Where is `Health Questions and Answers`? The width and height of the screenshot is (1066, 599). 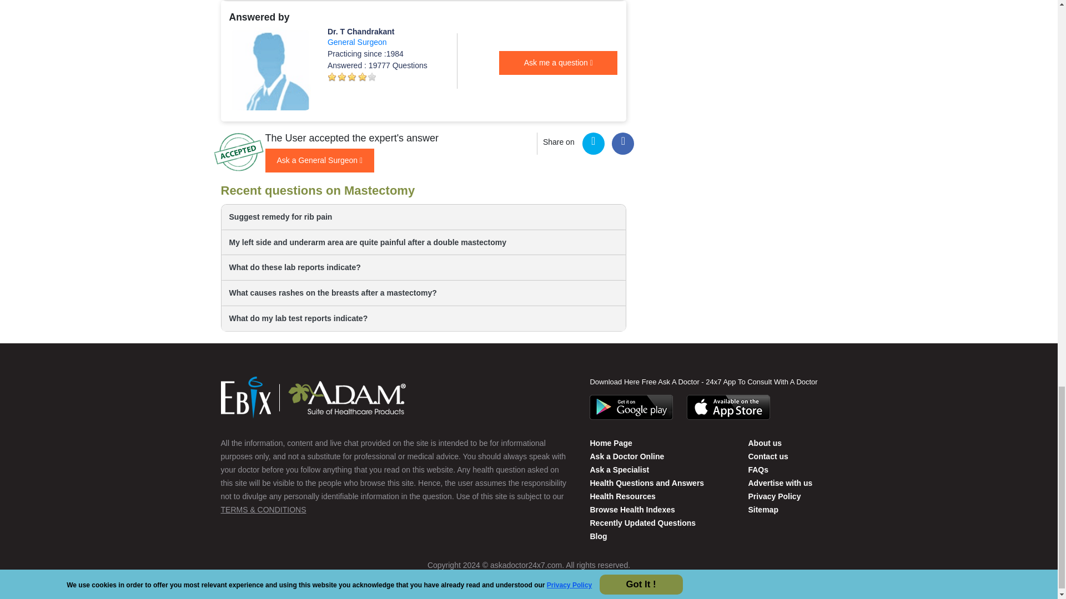 Health Questions and Answers is located at coordinates (646, 483).